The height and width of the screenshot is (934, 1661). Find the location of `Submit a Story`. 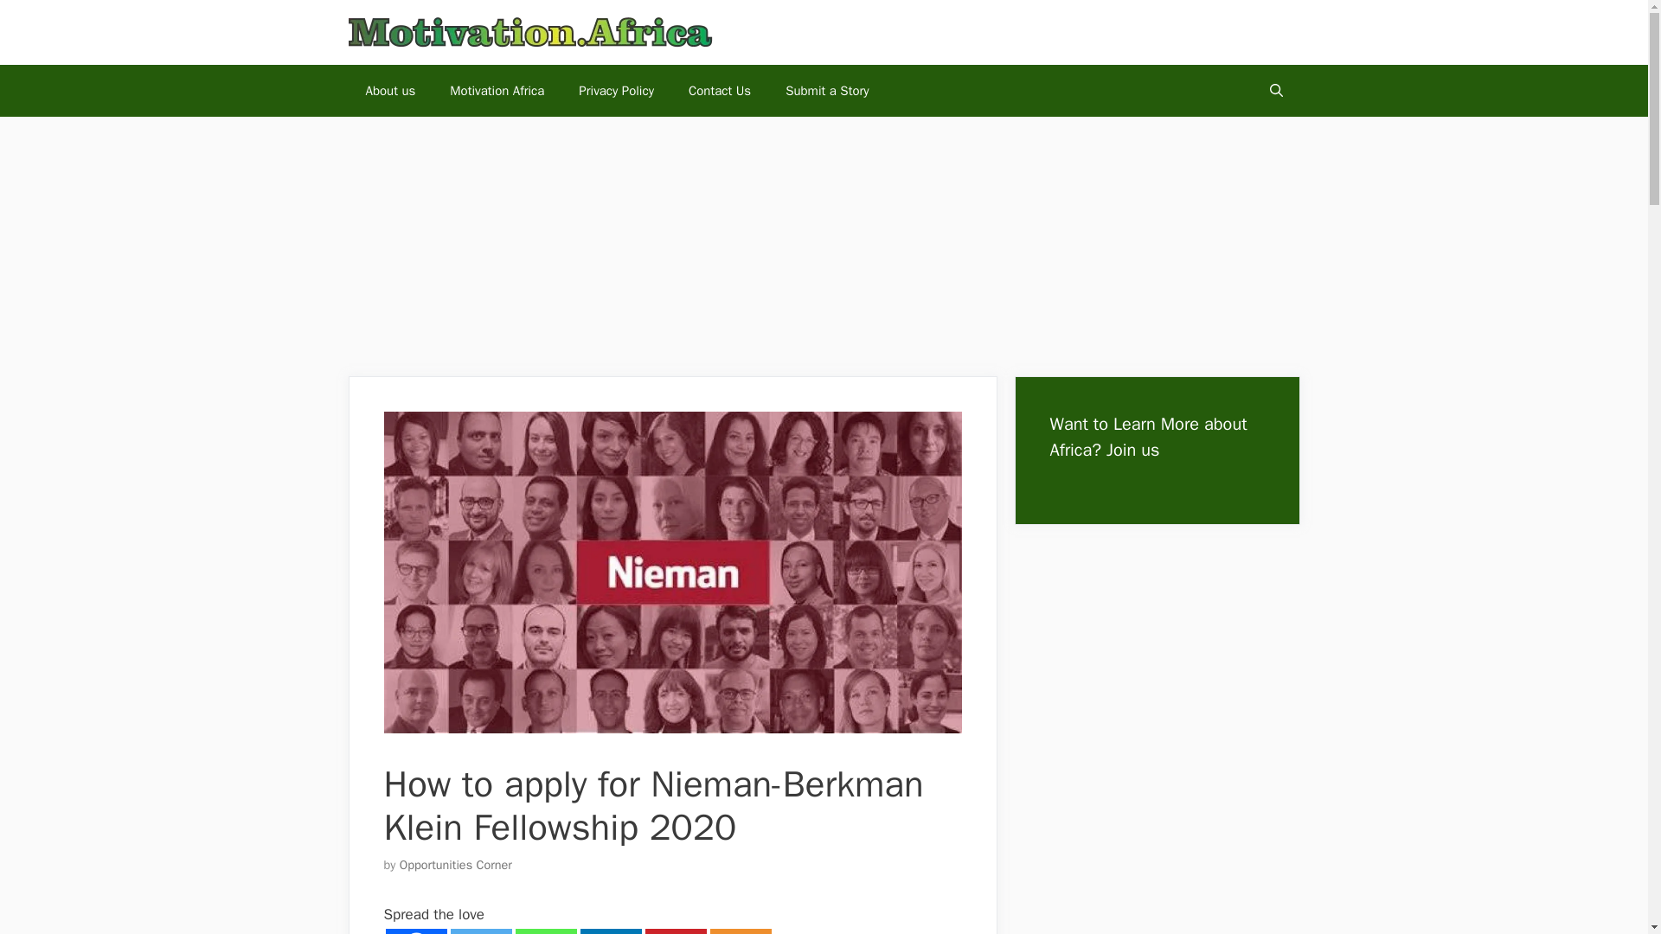

Submit a Story is located at coordinates (826, 90).